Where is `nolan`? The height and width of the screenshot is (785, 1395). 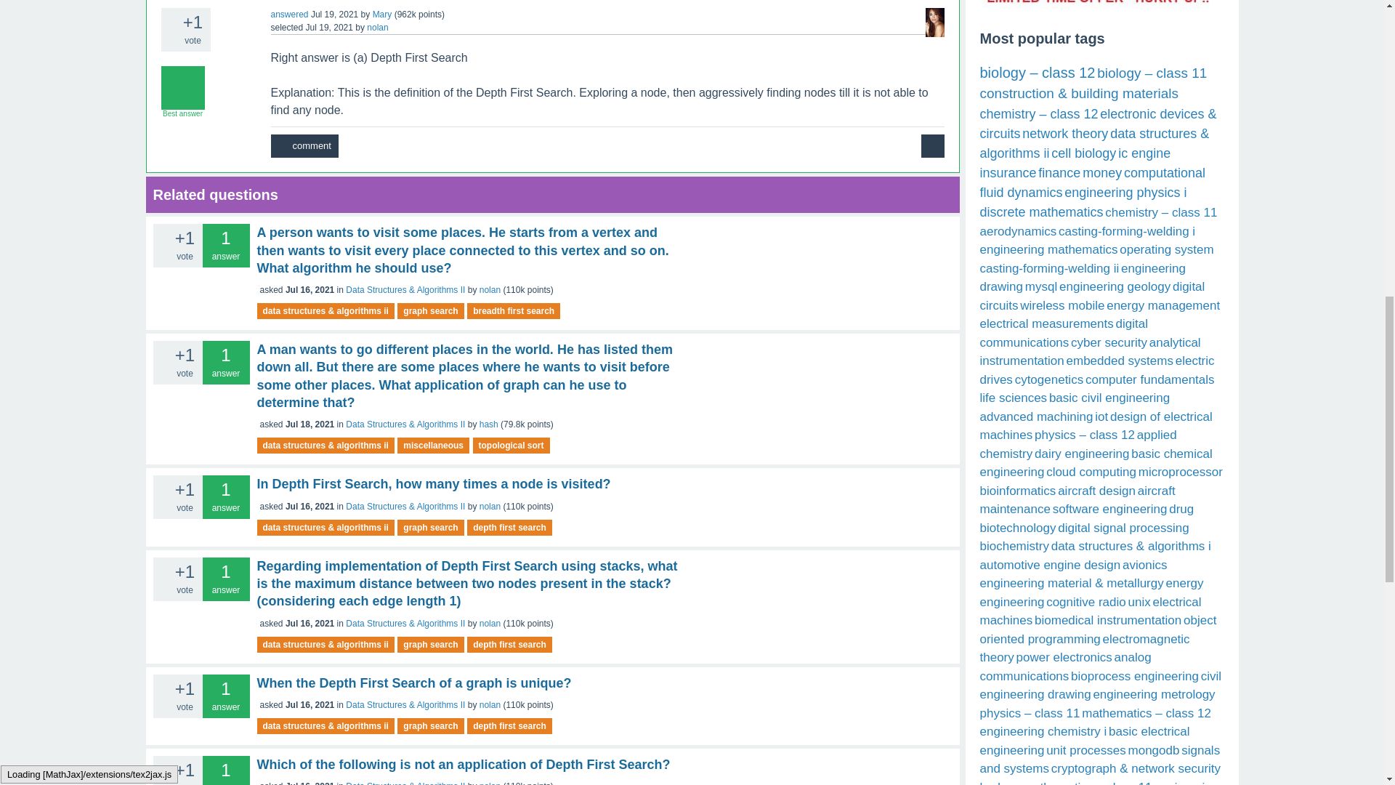 nolan is located at coordinates (376, 28).